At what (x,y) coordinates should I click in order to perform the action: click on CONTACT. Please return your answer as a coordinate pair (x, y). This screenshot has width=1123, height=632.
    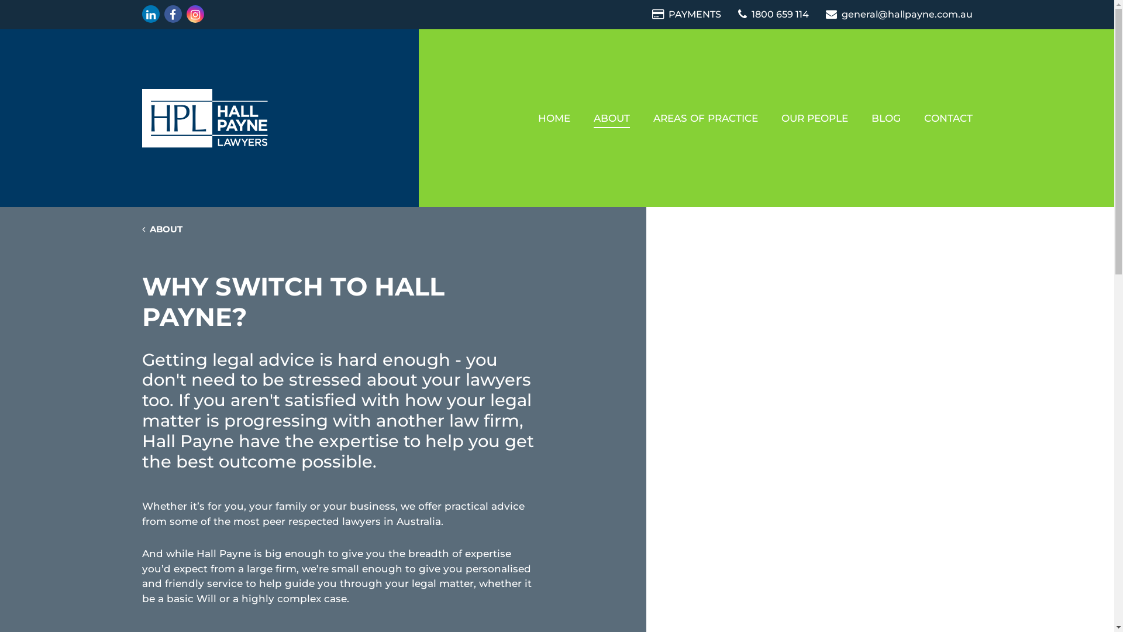
    Looking at the image, I should click on (949, 118).